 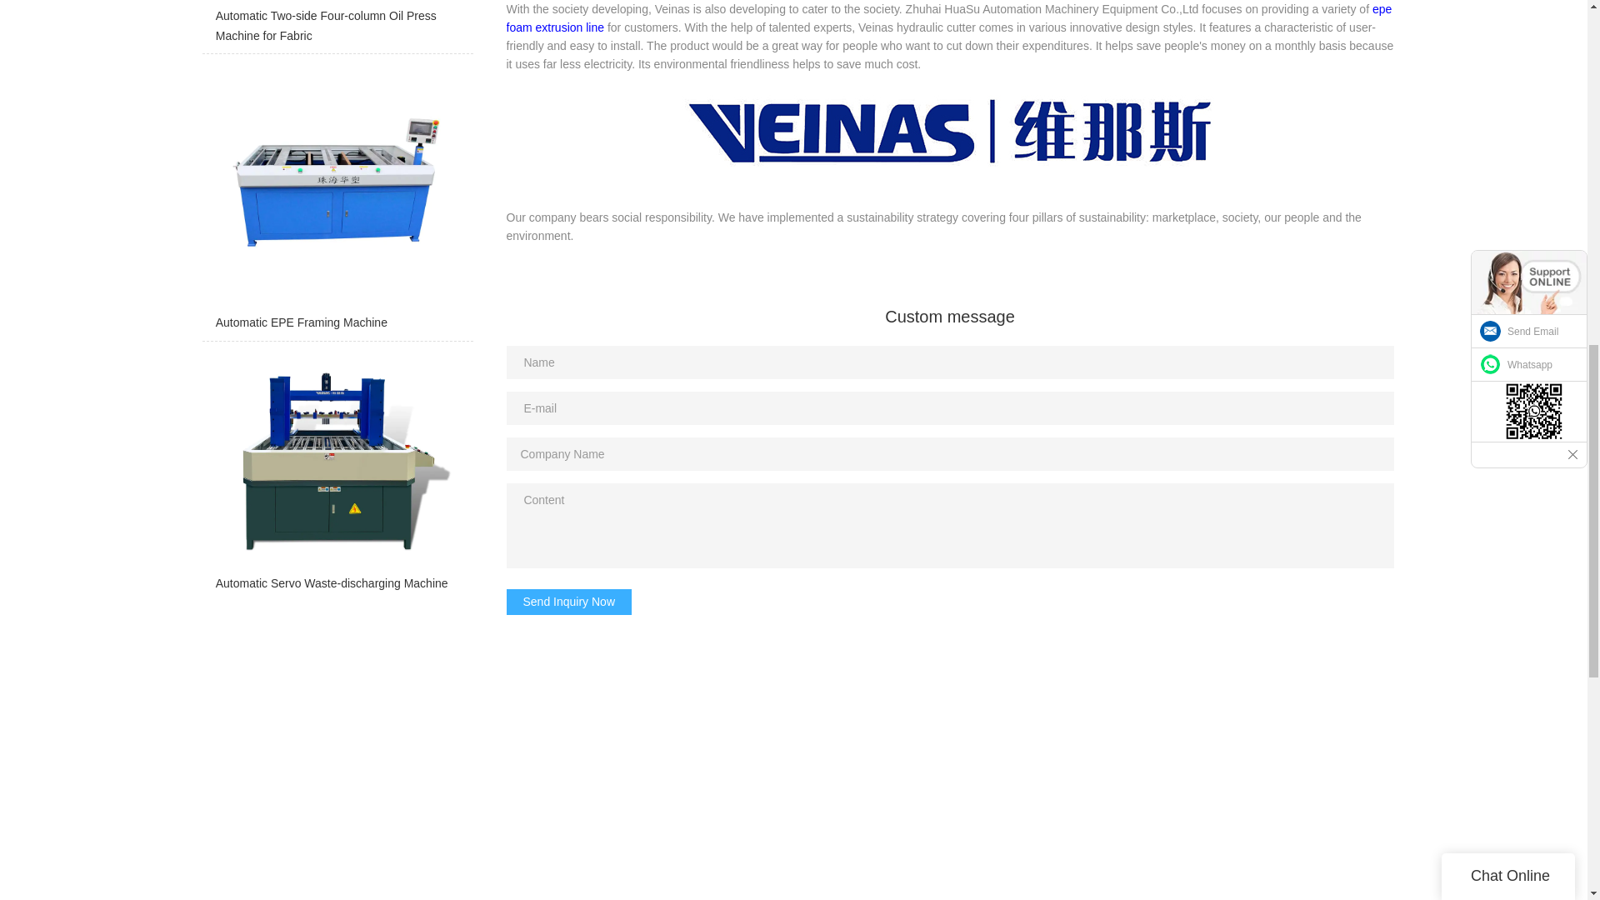 What do you see at coordinates (337, 475) in the screenshot?
I see `Automatic Servo Waste-discharging Machine` at bounding box center [337, 475].